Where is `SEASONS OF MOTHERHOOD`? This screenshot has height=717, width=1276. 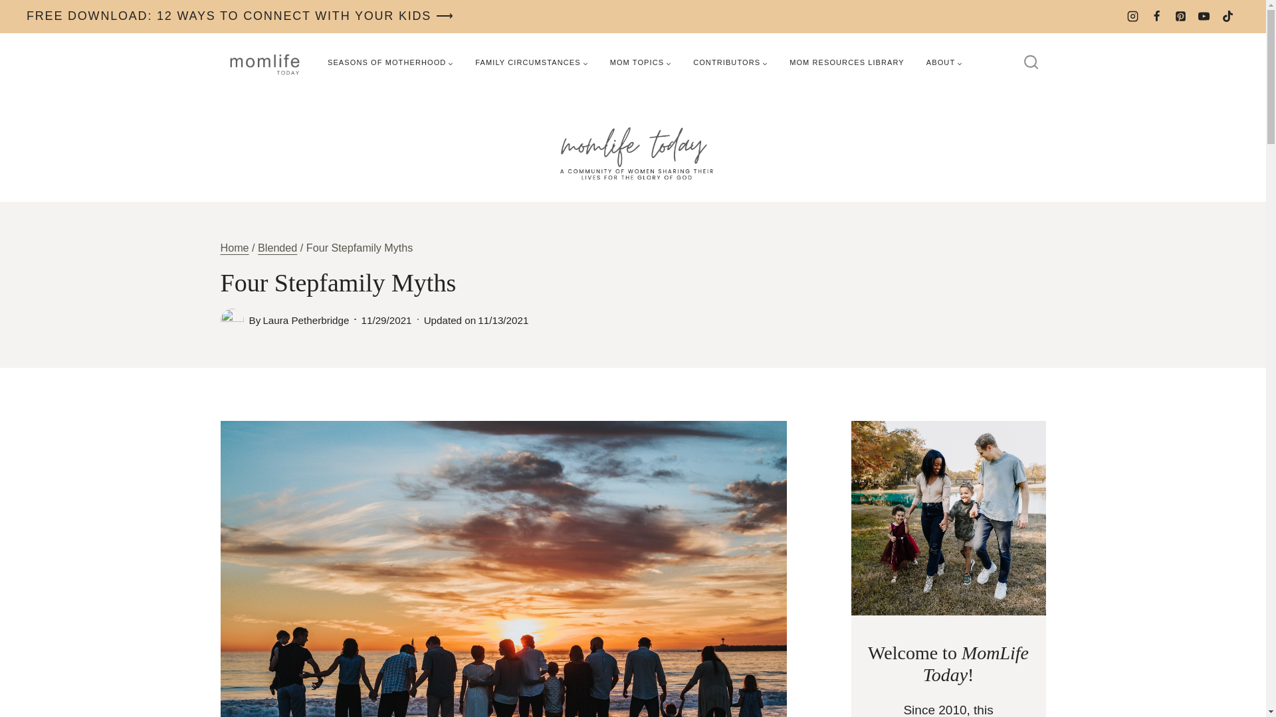
SEASONS OF MOTHERHOOD is located at coordinates (390, 62).